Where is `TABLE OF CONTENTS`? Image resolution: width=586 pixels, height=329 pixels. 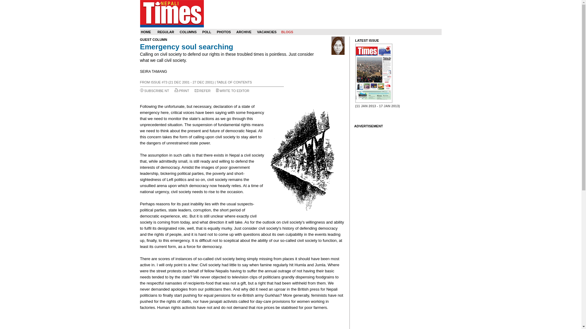 TABLE OF CONTENTS is located at coordinates (234, 82).